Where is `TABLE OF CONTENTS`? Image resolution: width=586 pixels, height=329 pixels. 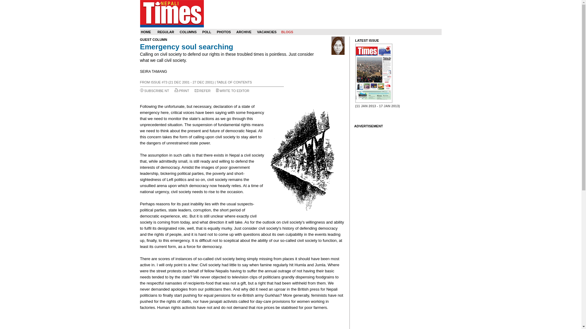 TABLE OF CONTENTS is located at coordinates (234, 82).